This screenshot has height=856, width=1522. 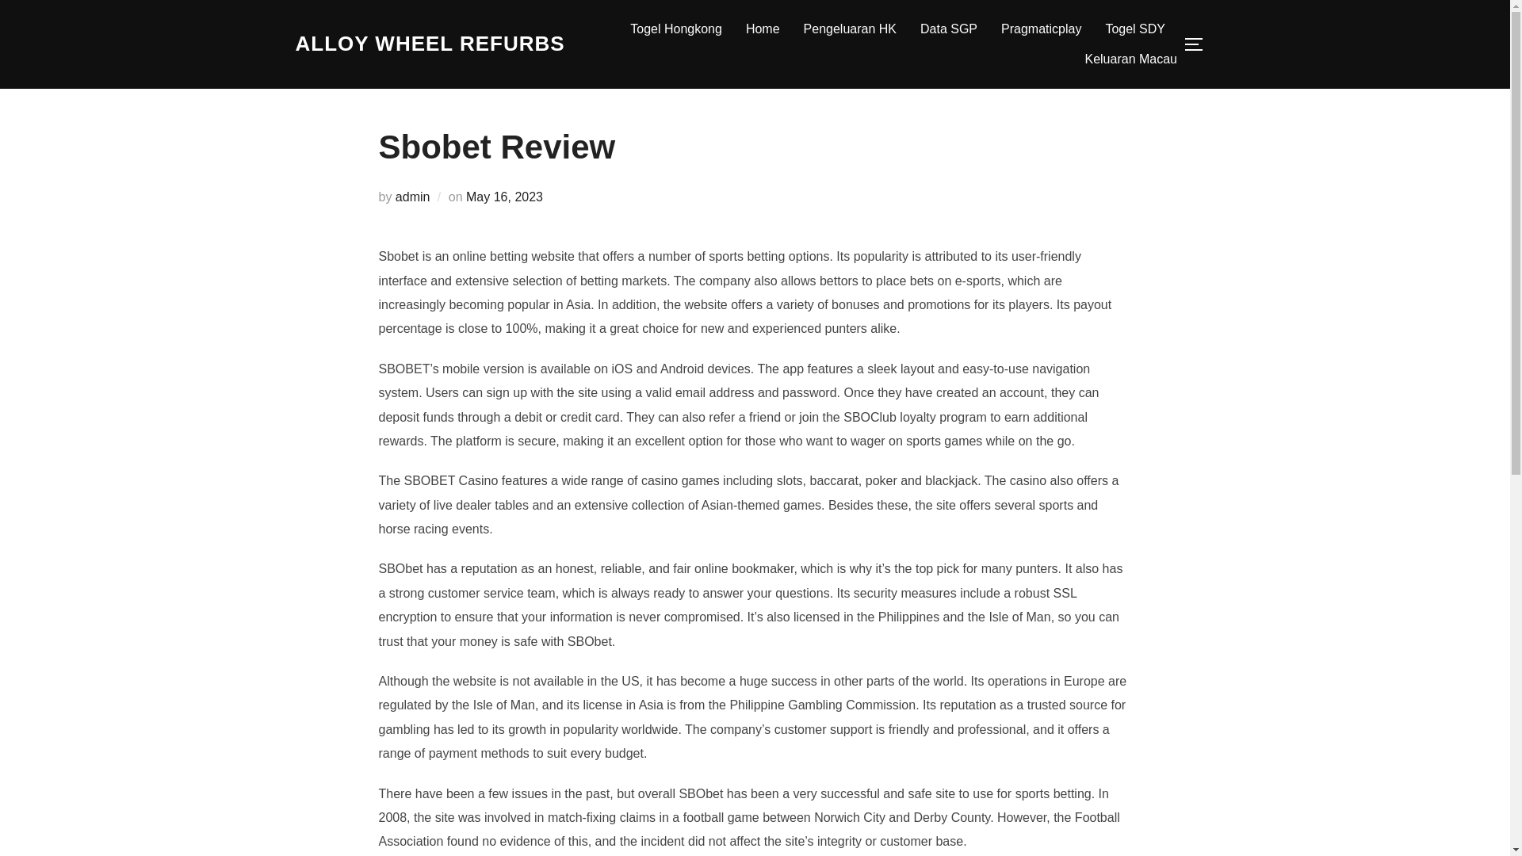 What do you see at coordinates (948, 29) in the screenshot?
I see `Data SGP` at bounding box center [948, 29].